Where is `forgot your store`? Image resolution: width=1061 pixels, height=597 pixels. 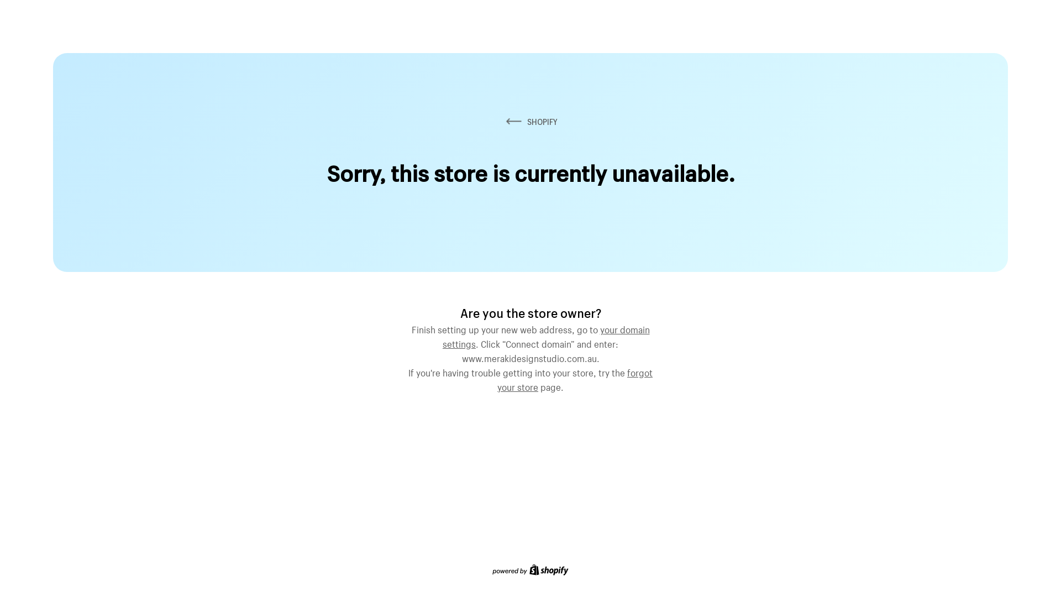
forgot your store is located at coordinates (575, 379).